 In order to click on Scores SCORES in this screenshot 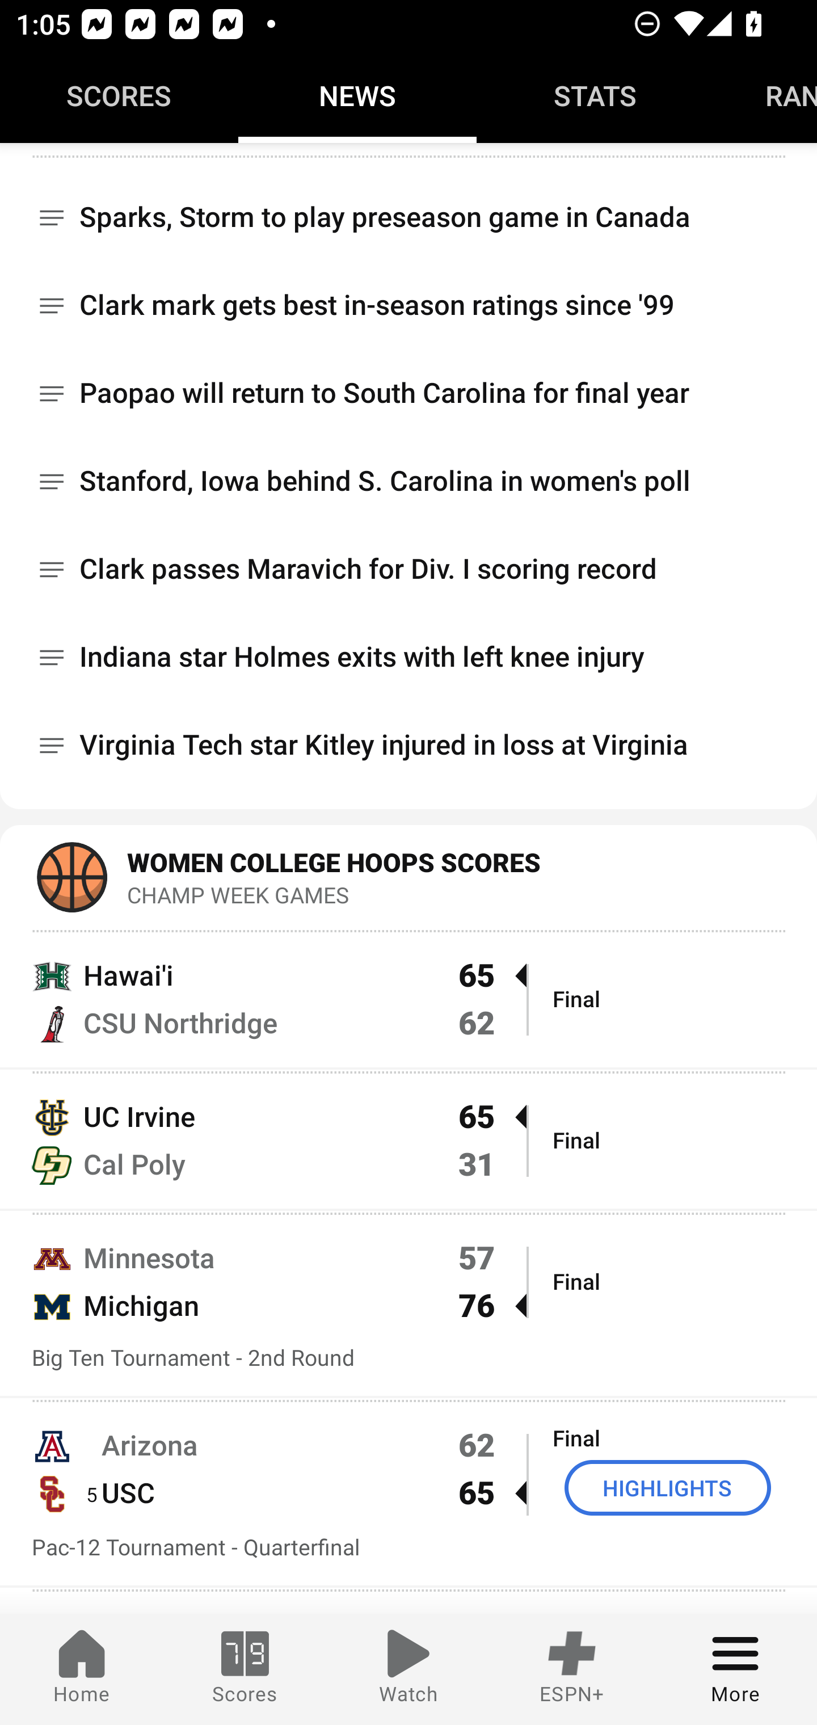, I will do `click(119, 95)`.